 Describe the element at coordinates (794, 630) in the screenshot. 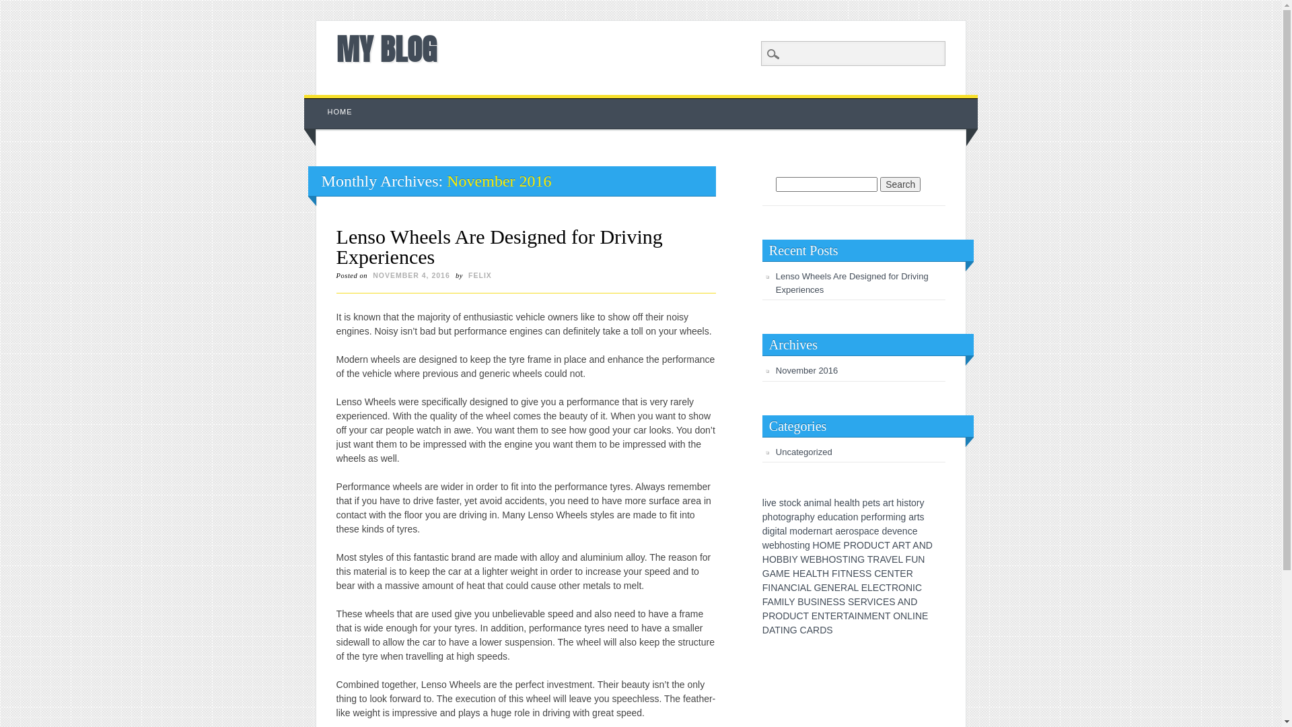

I see `G` at that location.